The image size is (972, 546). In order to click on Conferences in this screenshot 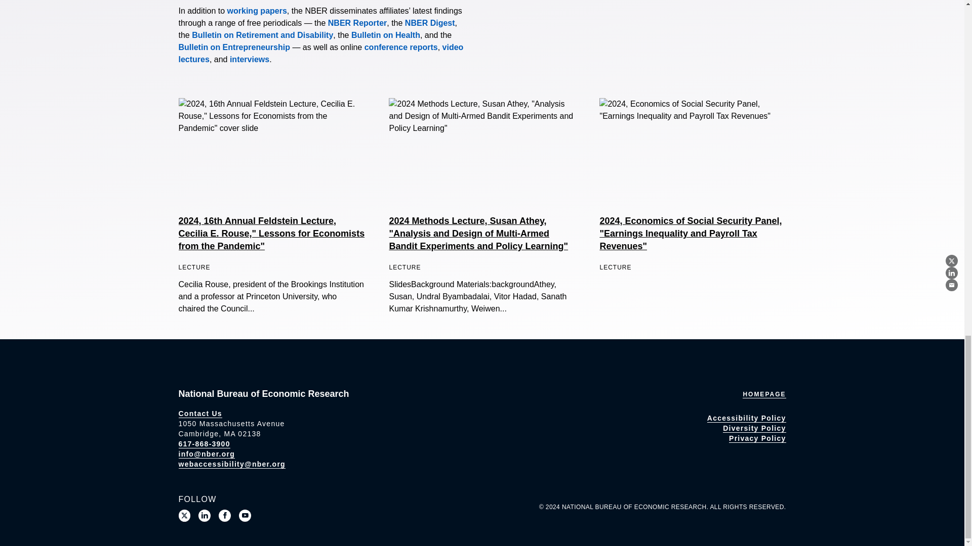, I will do `click(401, 47)`.